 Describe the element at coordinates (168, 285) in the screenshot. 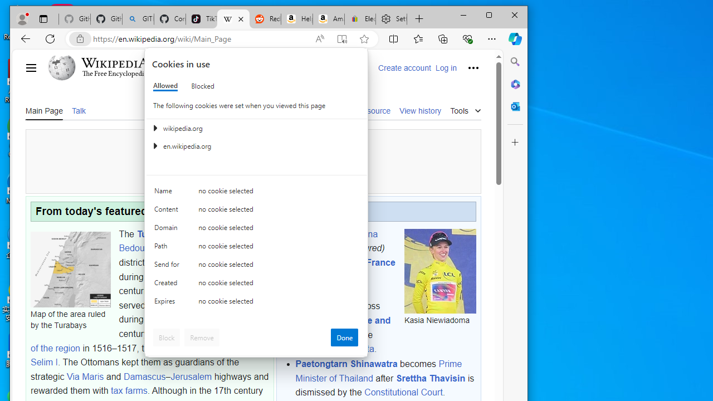

I see `Created` at that location.